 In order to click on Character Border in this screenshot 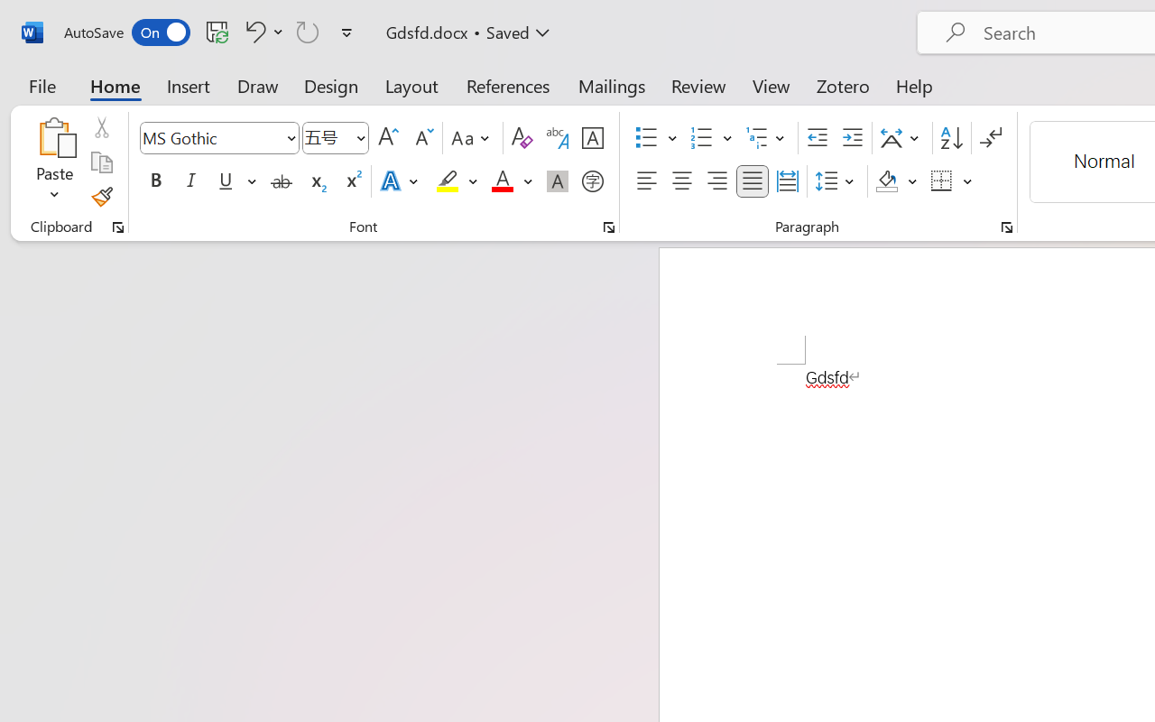, I will do `click(592, 138)`.